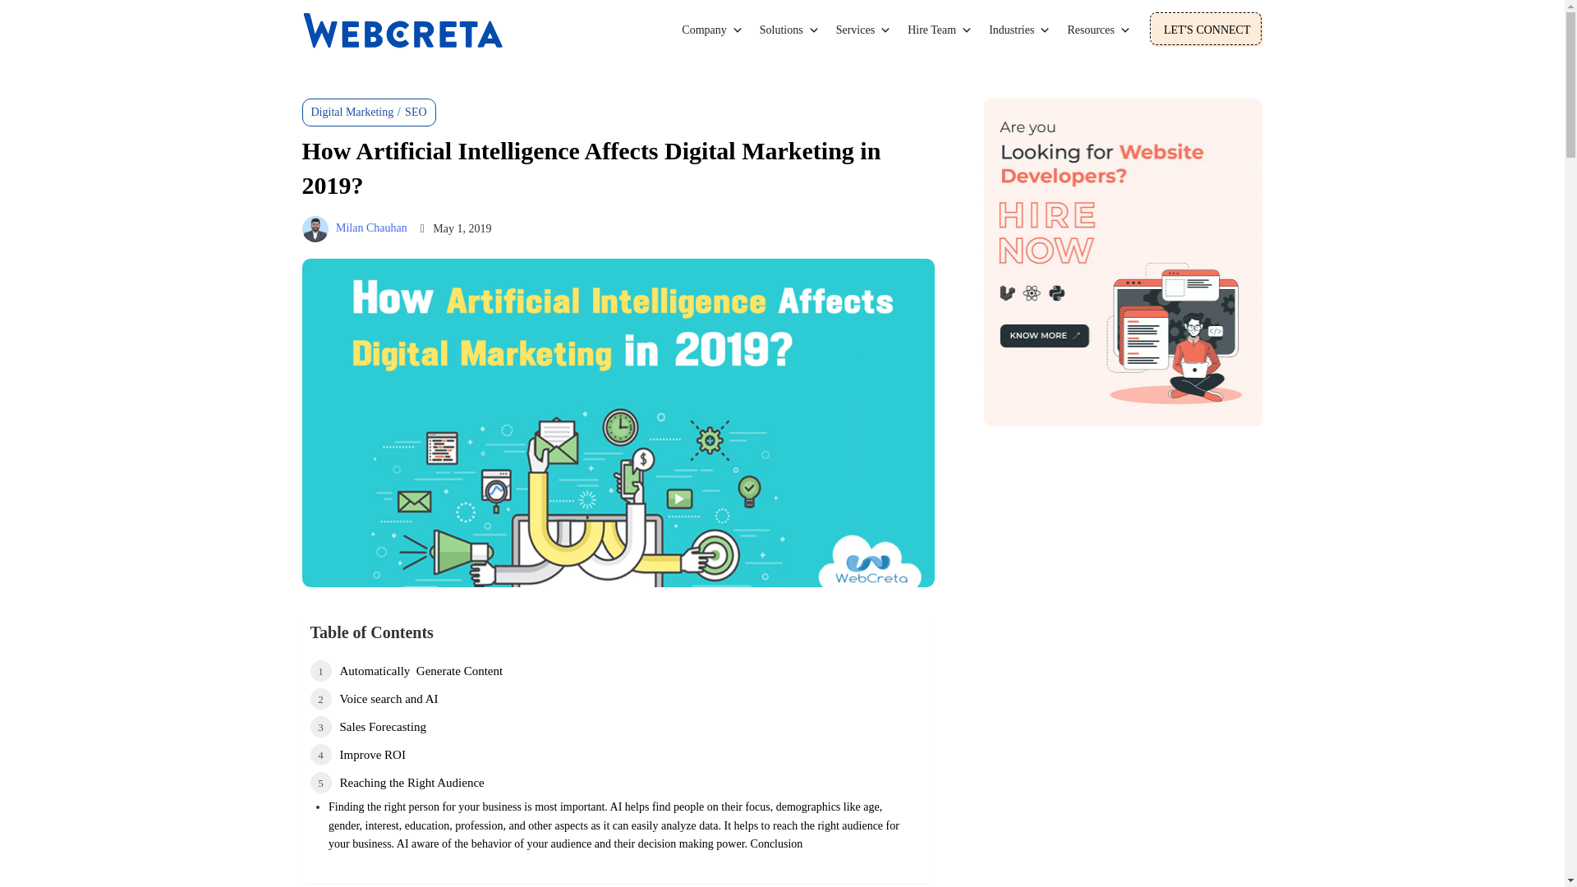 This screenshot has width=1577, height=887. What do you see at coordinates (375, 699) in the screenshot?
I see `Voice search and AI` at bounding box center [375, 699].